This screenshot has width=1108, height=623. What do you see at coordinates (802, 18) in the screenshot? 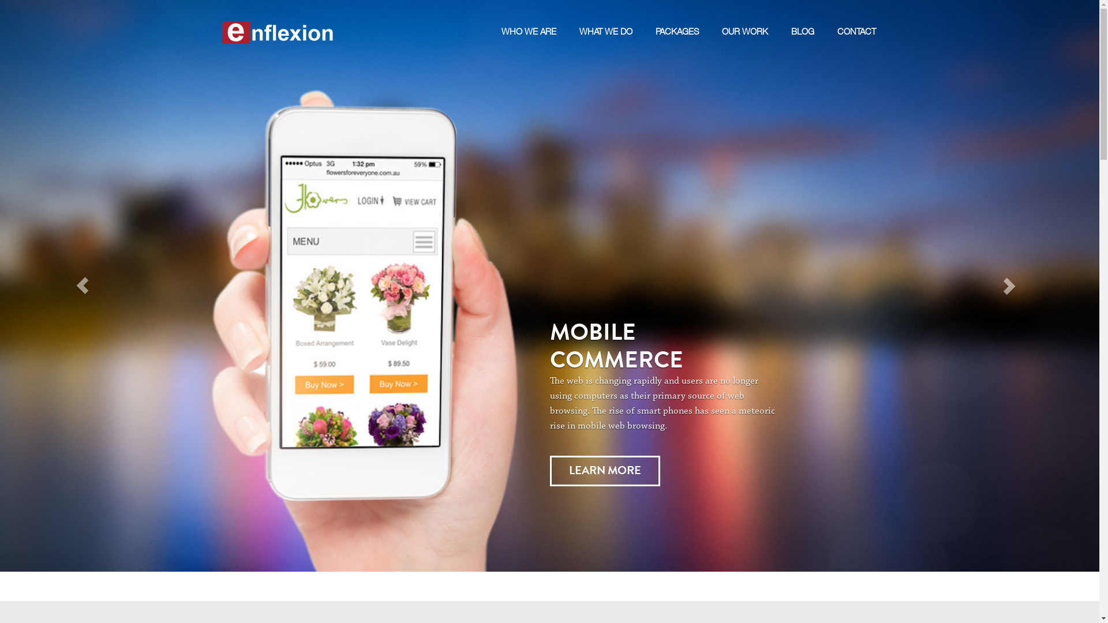
I see `BLOG` at bounding box center [802, 18].